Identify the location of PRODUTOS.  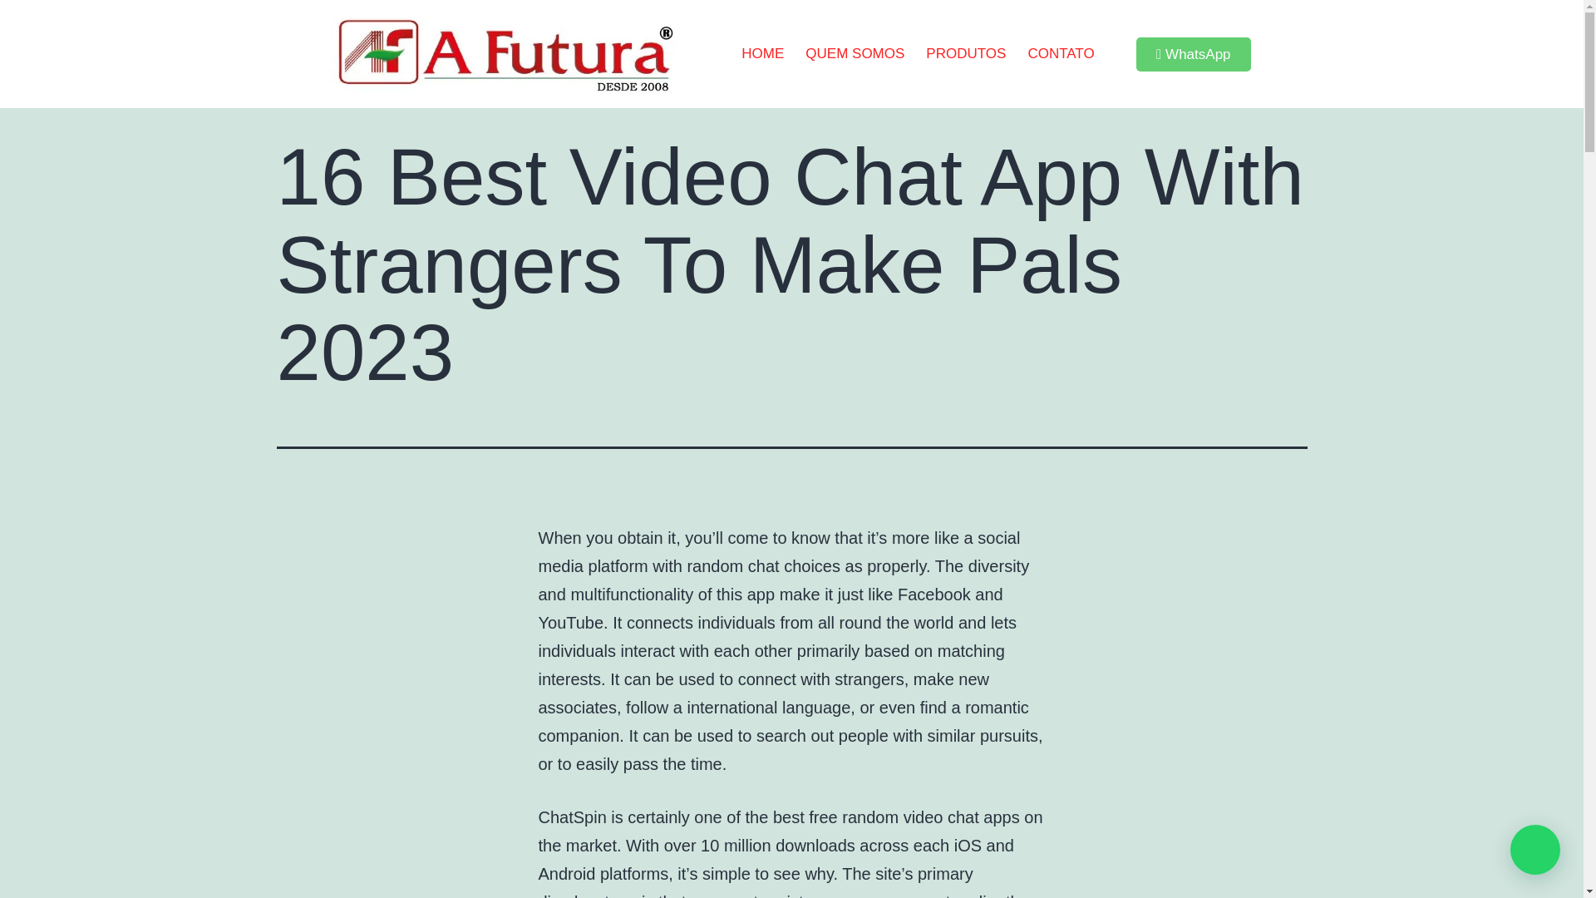
(966, 53).